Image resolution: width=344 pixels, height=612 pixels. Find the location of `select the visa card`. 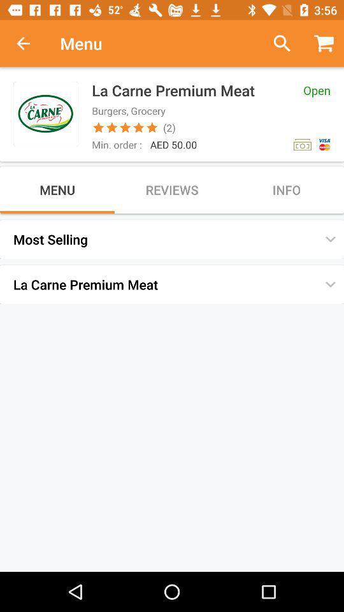

select the visa card is located at coordinates (325, 144).